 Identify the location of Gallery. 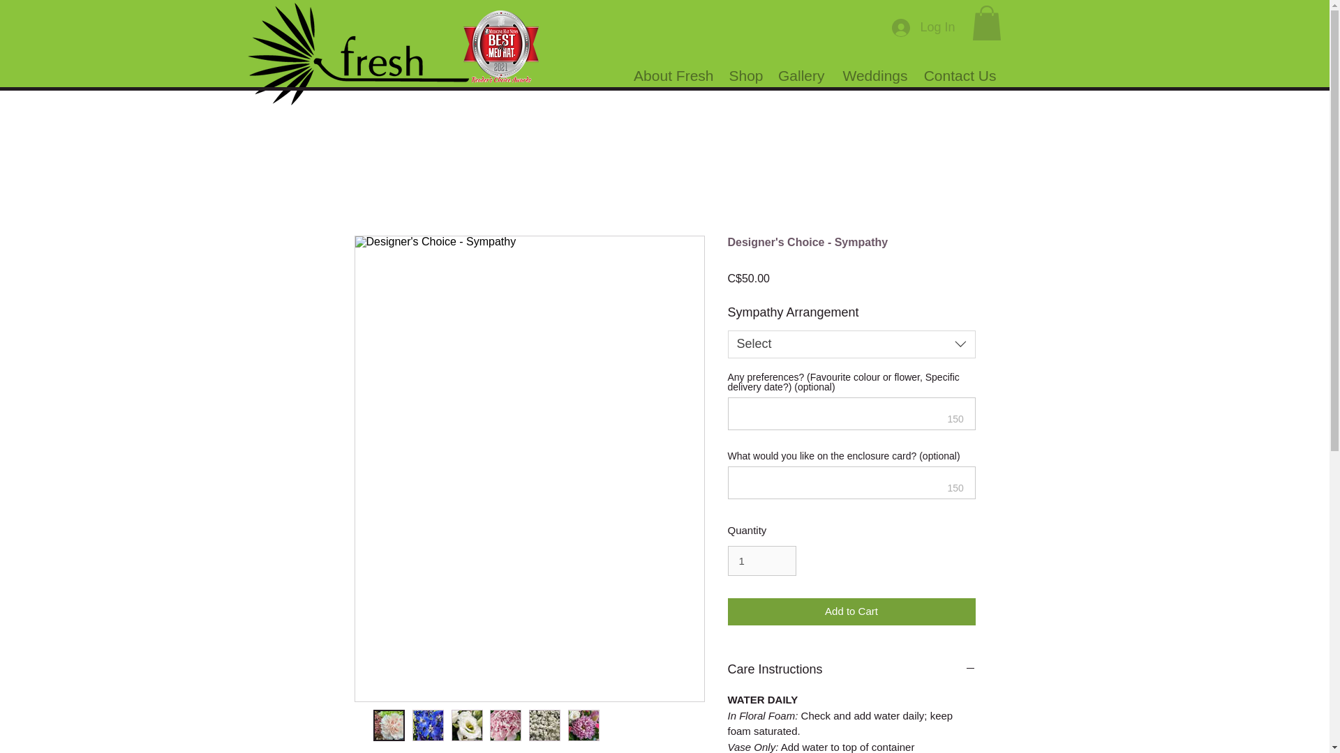
(801, 75).